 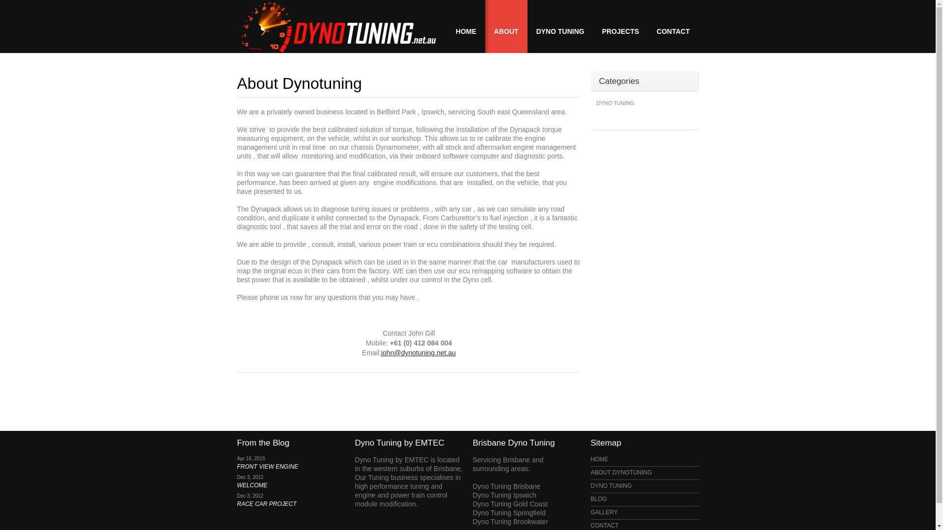 What do you see at coordinates (266, 504) in the screenshot?
I see `RACE CAR PROJECT` at bounding box center [266, 504].